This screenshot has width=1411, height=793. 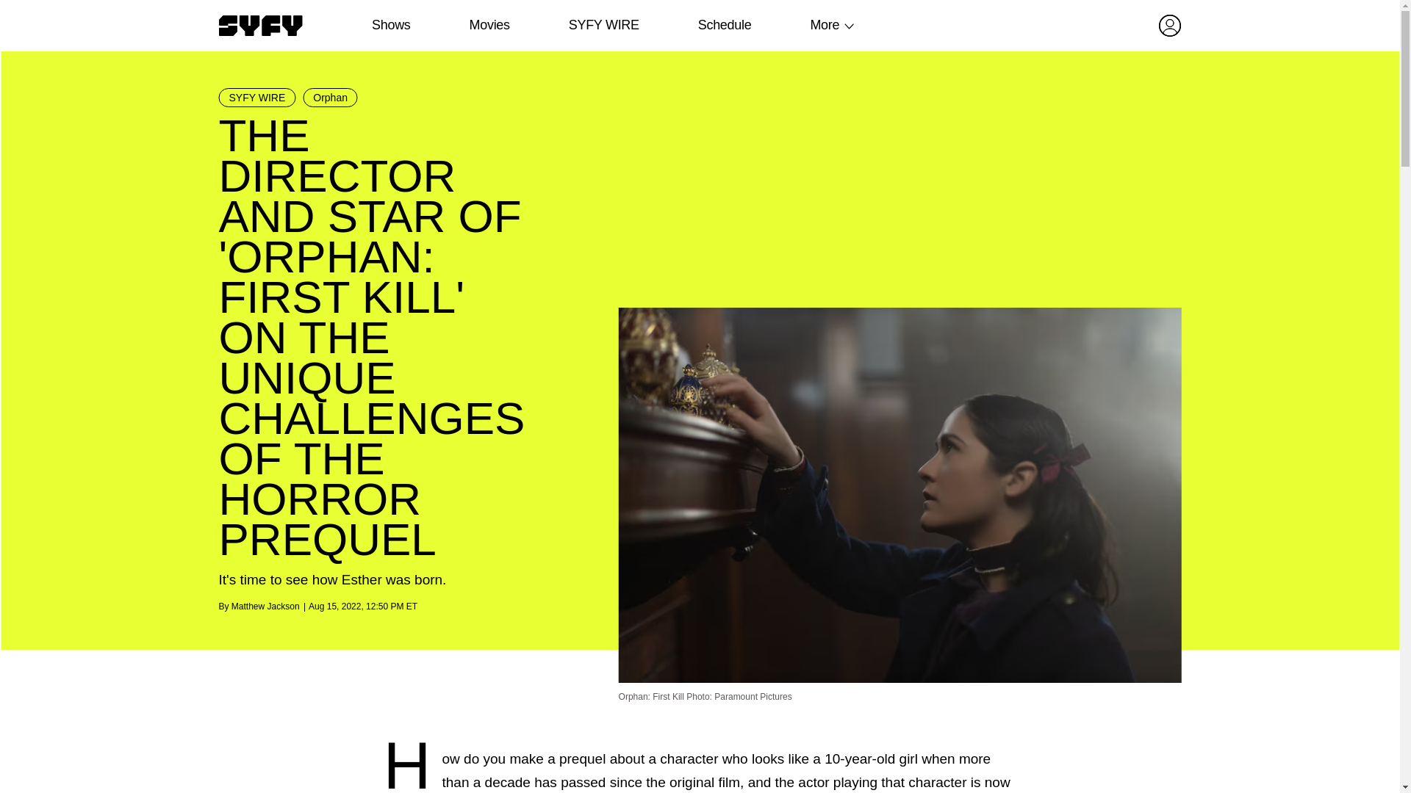 I want to click on SYFY WIRE, so click(x=603, y=25).